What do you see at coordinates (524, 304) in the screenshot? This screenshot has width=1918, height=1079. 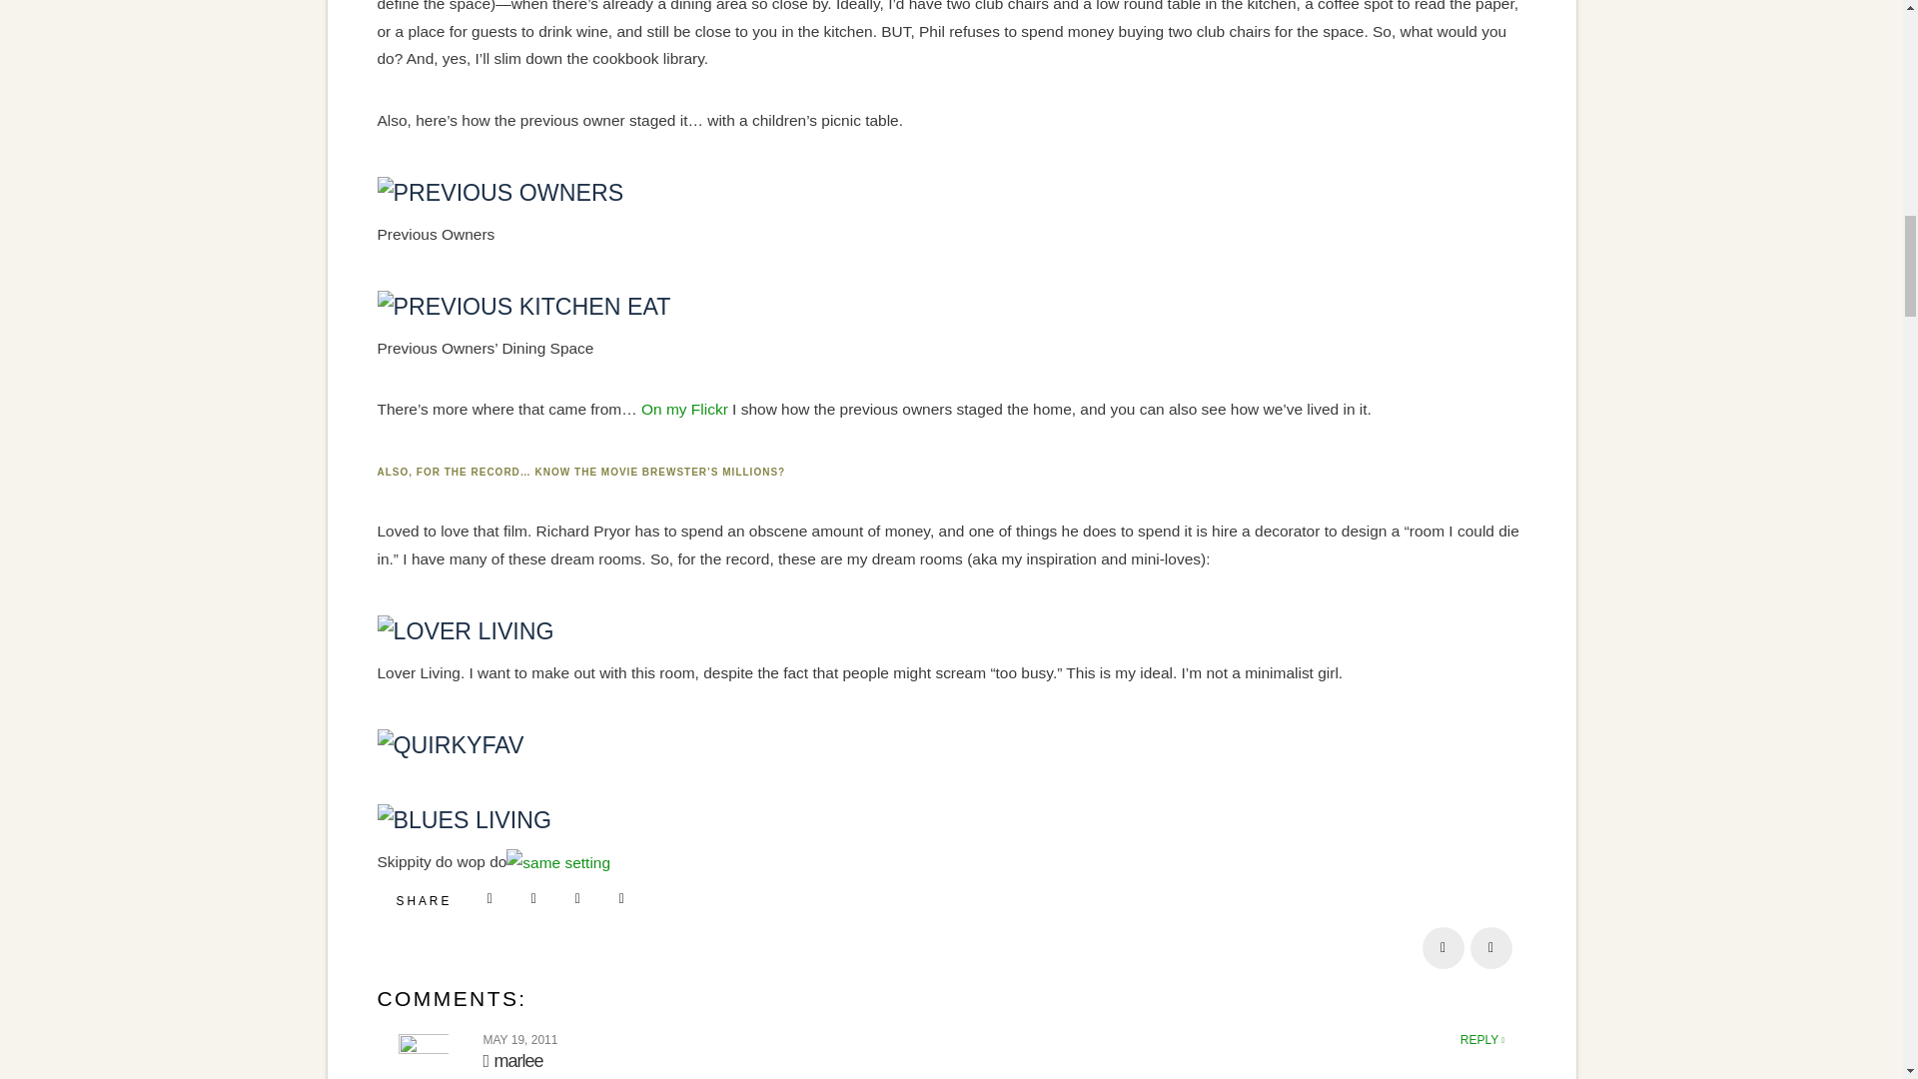 I see `previous kitchen eat` at bounding box center [524, 304].